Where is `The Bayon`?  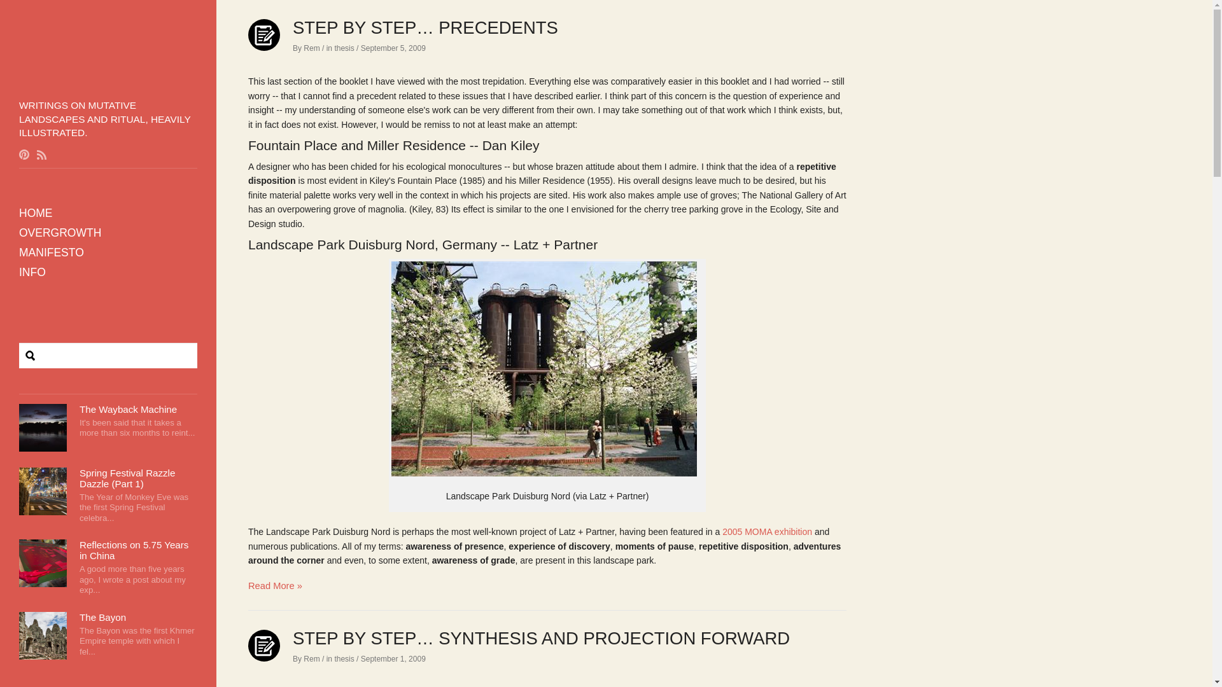 The Bayon is located at coordinates (102, 617).